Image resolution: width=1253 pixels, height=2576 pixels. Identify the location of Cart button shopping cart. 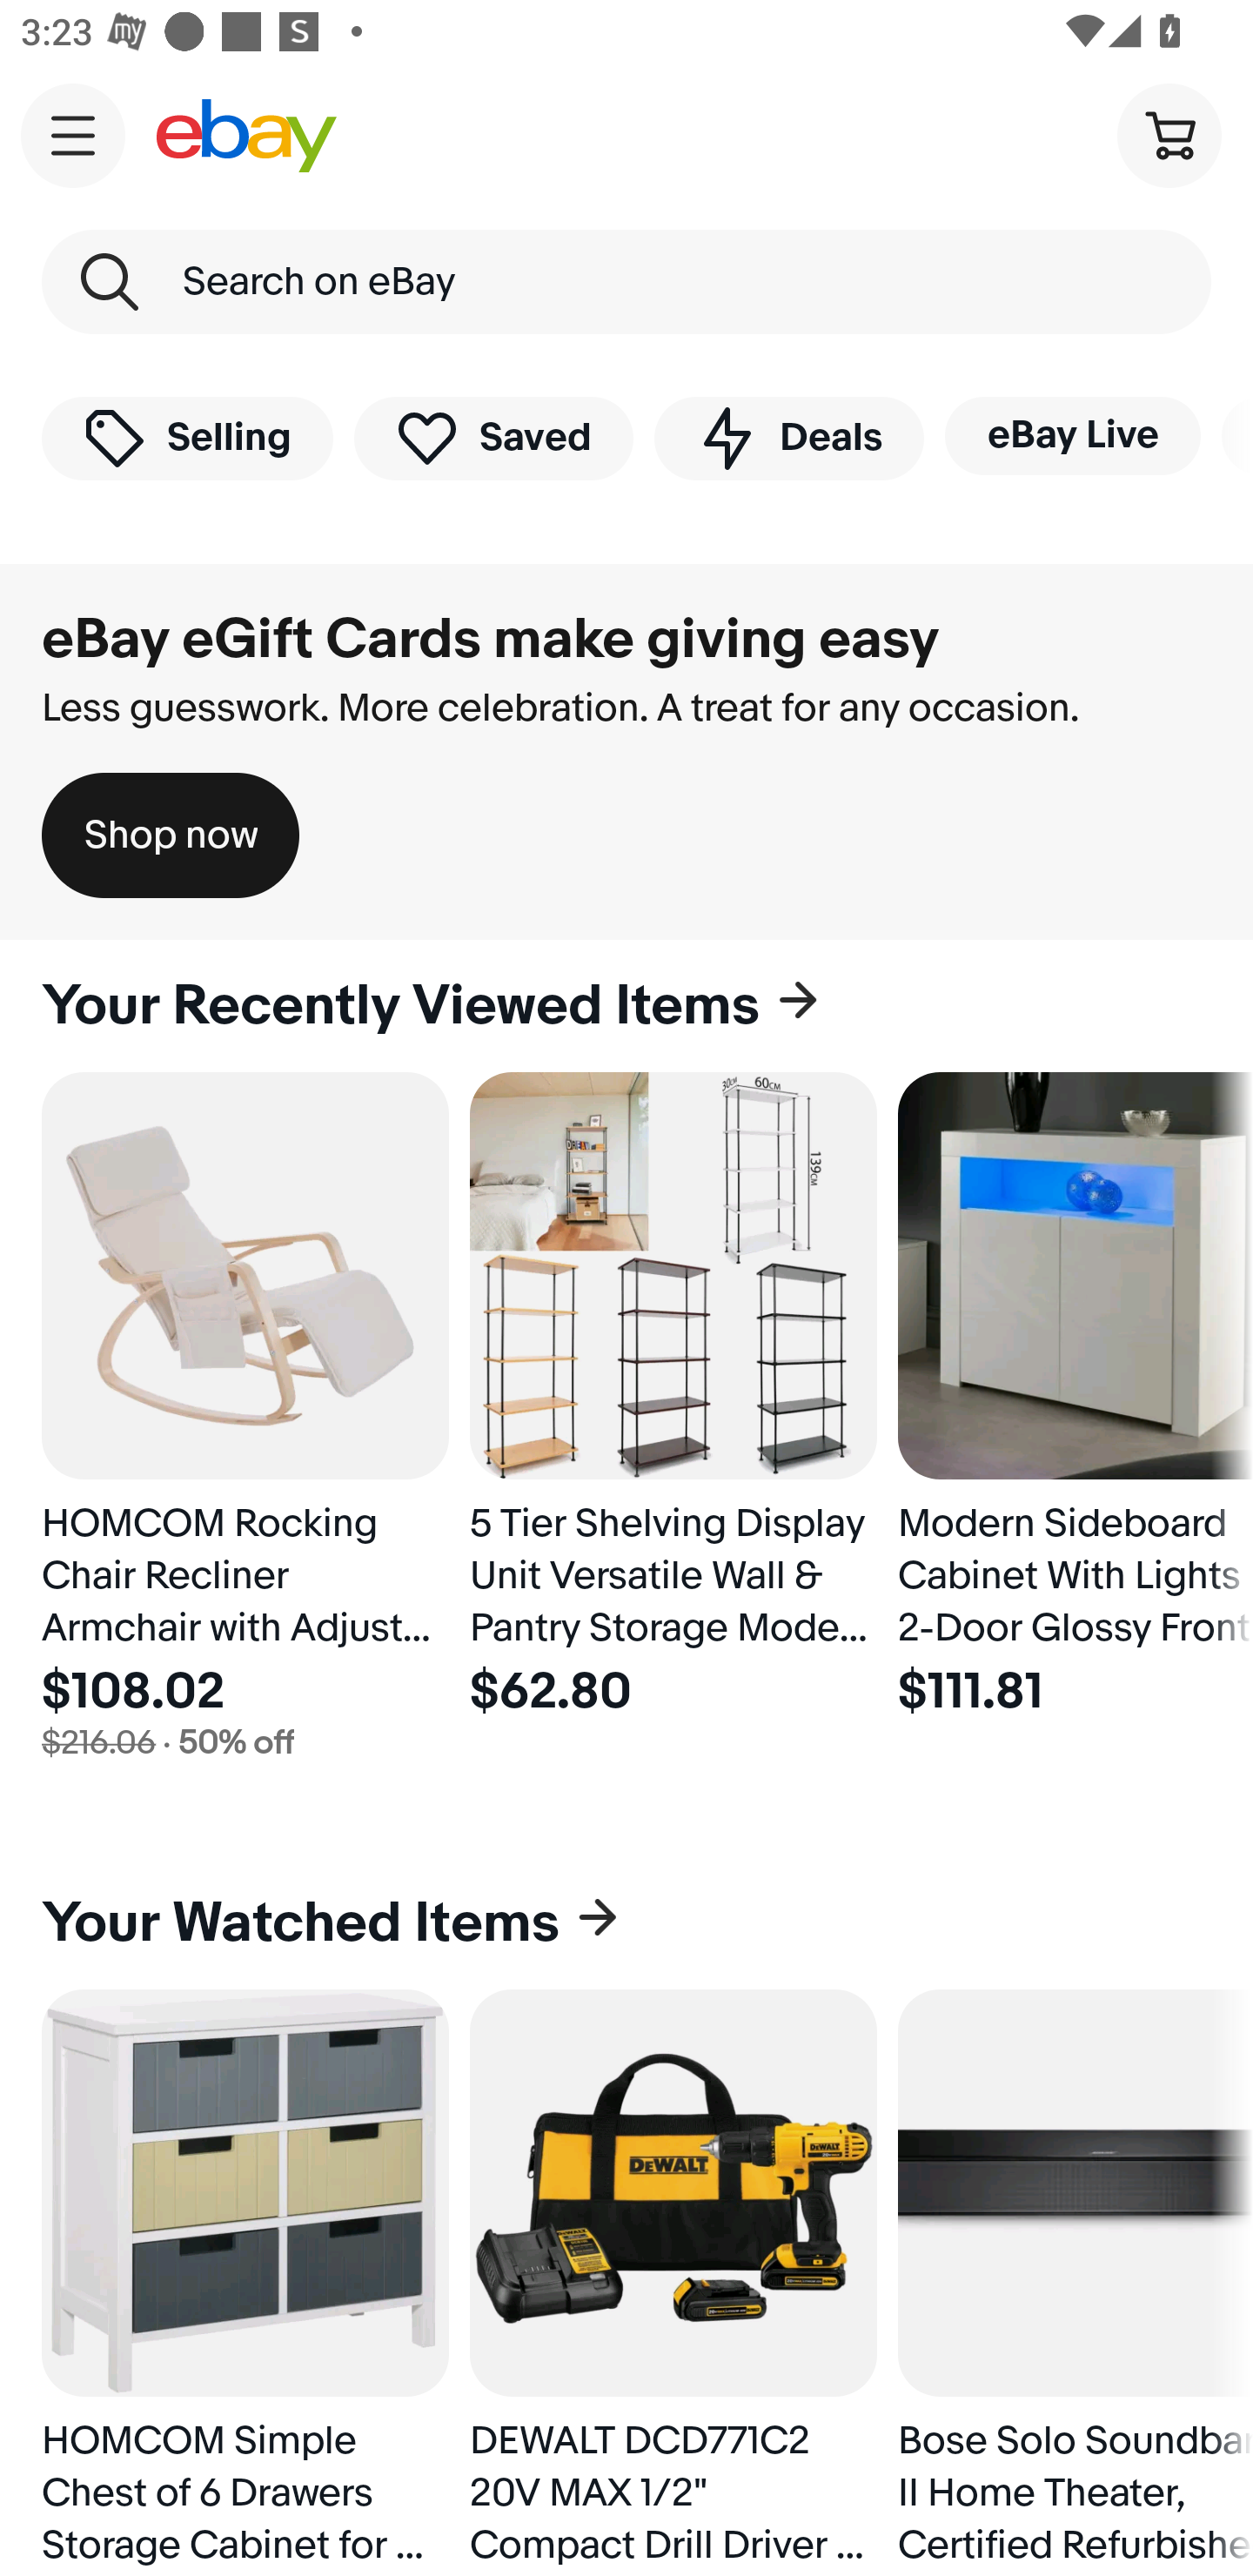
(1169, 134).